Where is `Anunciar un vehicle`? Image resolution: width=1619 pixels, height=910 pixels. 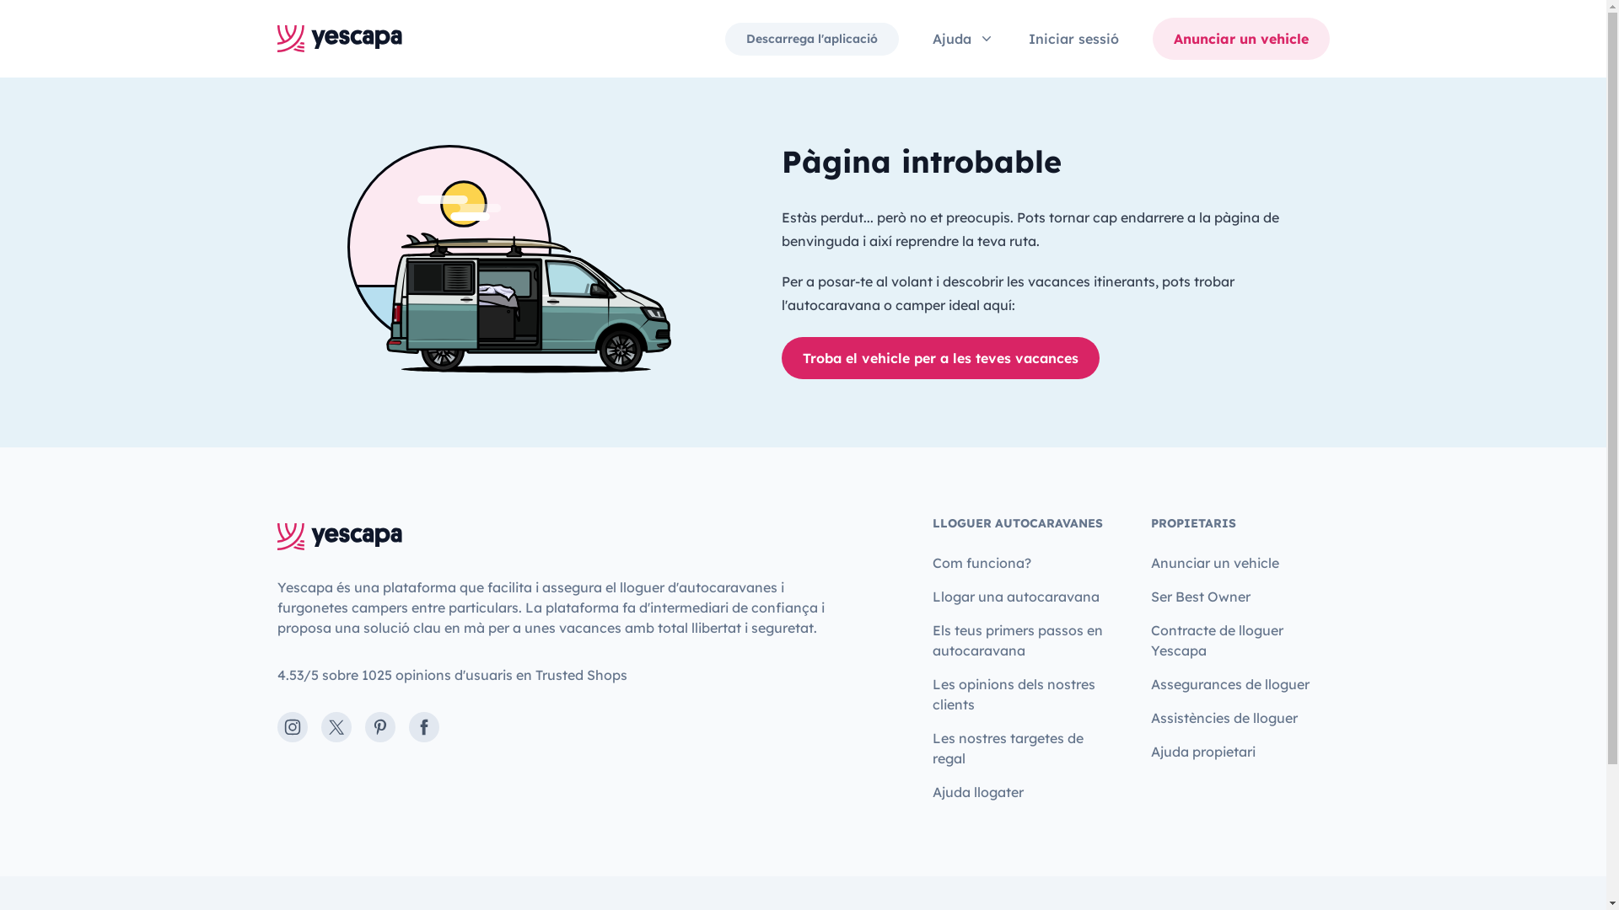 Anunciar un vehicle is located at coordinates (1215, 563).